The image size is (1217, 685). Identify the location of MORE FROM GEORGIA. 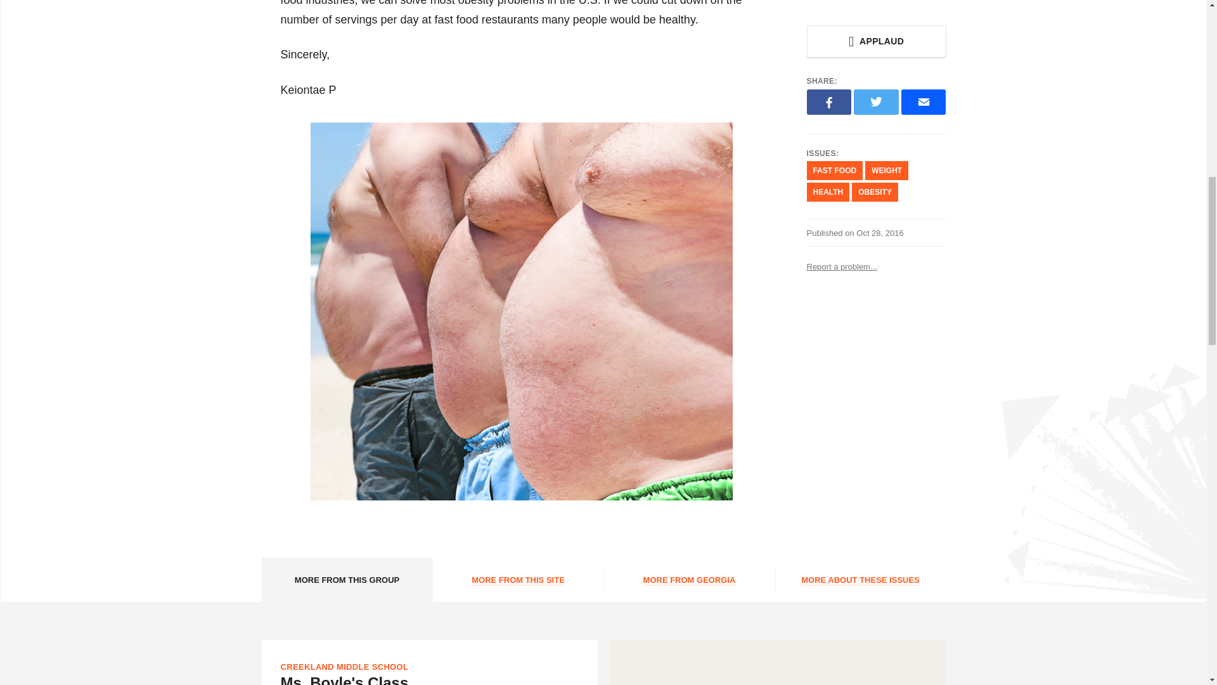
(688, 580).